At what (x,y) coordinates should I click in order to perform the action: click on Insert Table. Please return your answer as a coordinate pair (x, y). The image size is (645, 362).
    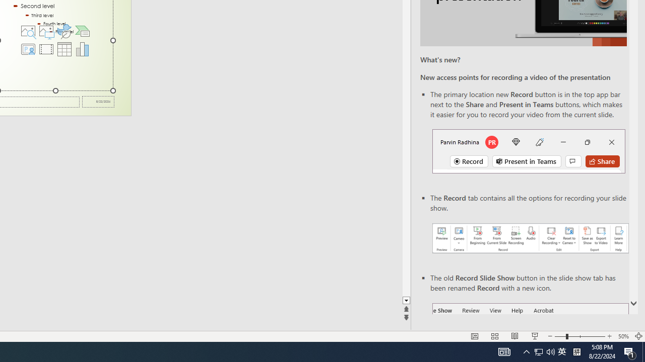
    Looking at the image, I should click on (64, 49).